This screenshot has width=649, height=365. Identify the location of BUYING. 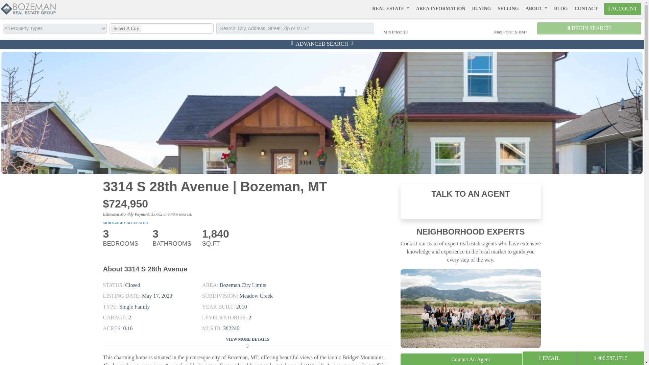
(481, 8).